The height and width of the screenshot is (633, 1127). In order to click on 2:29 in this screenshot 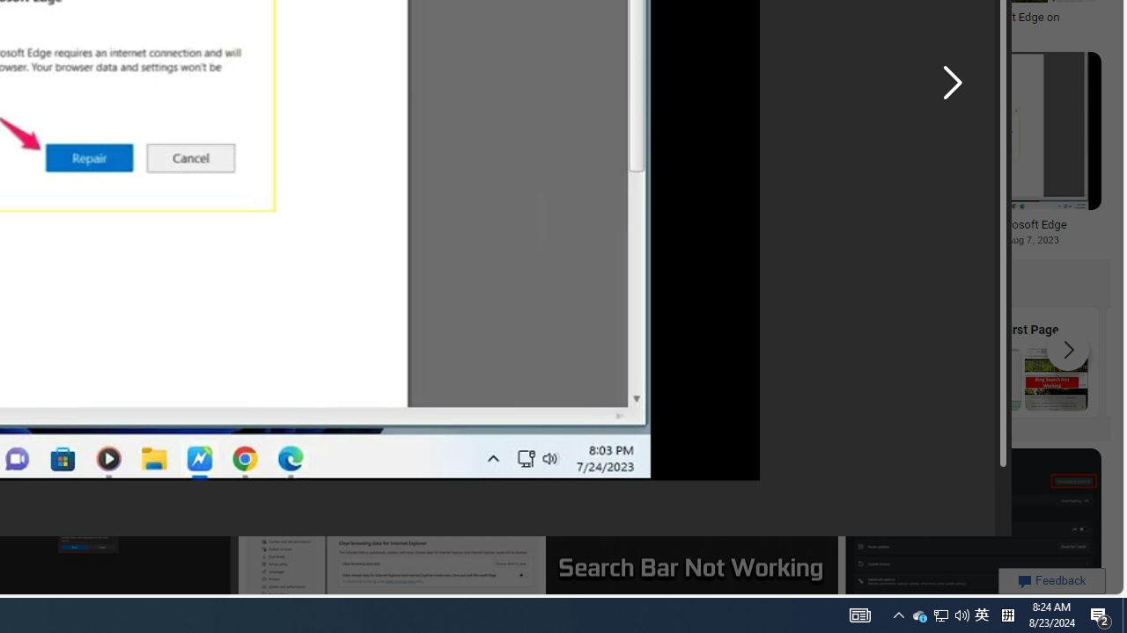, I will do `click(856, 68)`.